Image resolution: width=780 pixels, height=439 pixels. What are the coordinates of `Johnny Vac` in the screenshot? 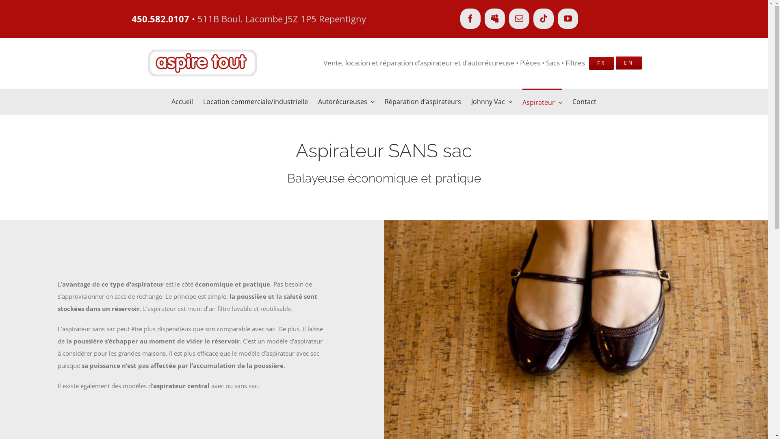 It's located at (492, 102).